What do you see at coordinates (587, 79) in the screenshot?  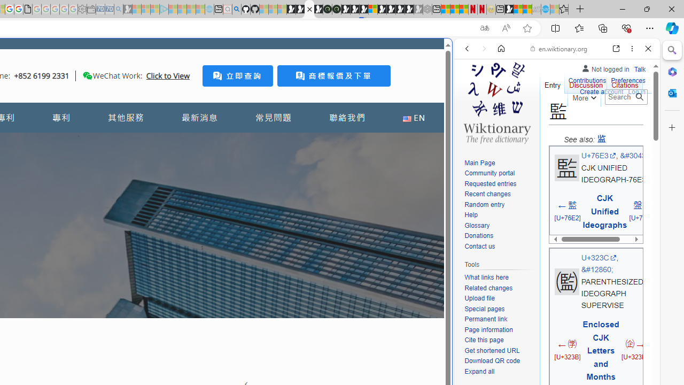 I see `Contributions` at bounding box center [587, 79].